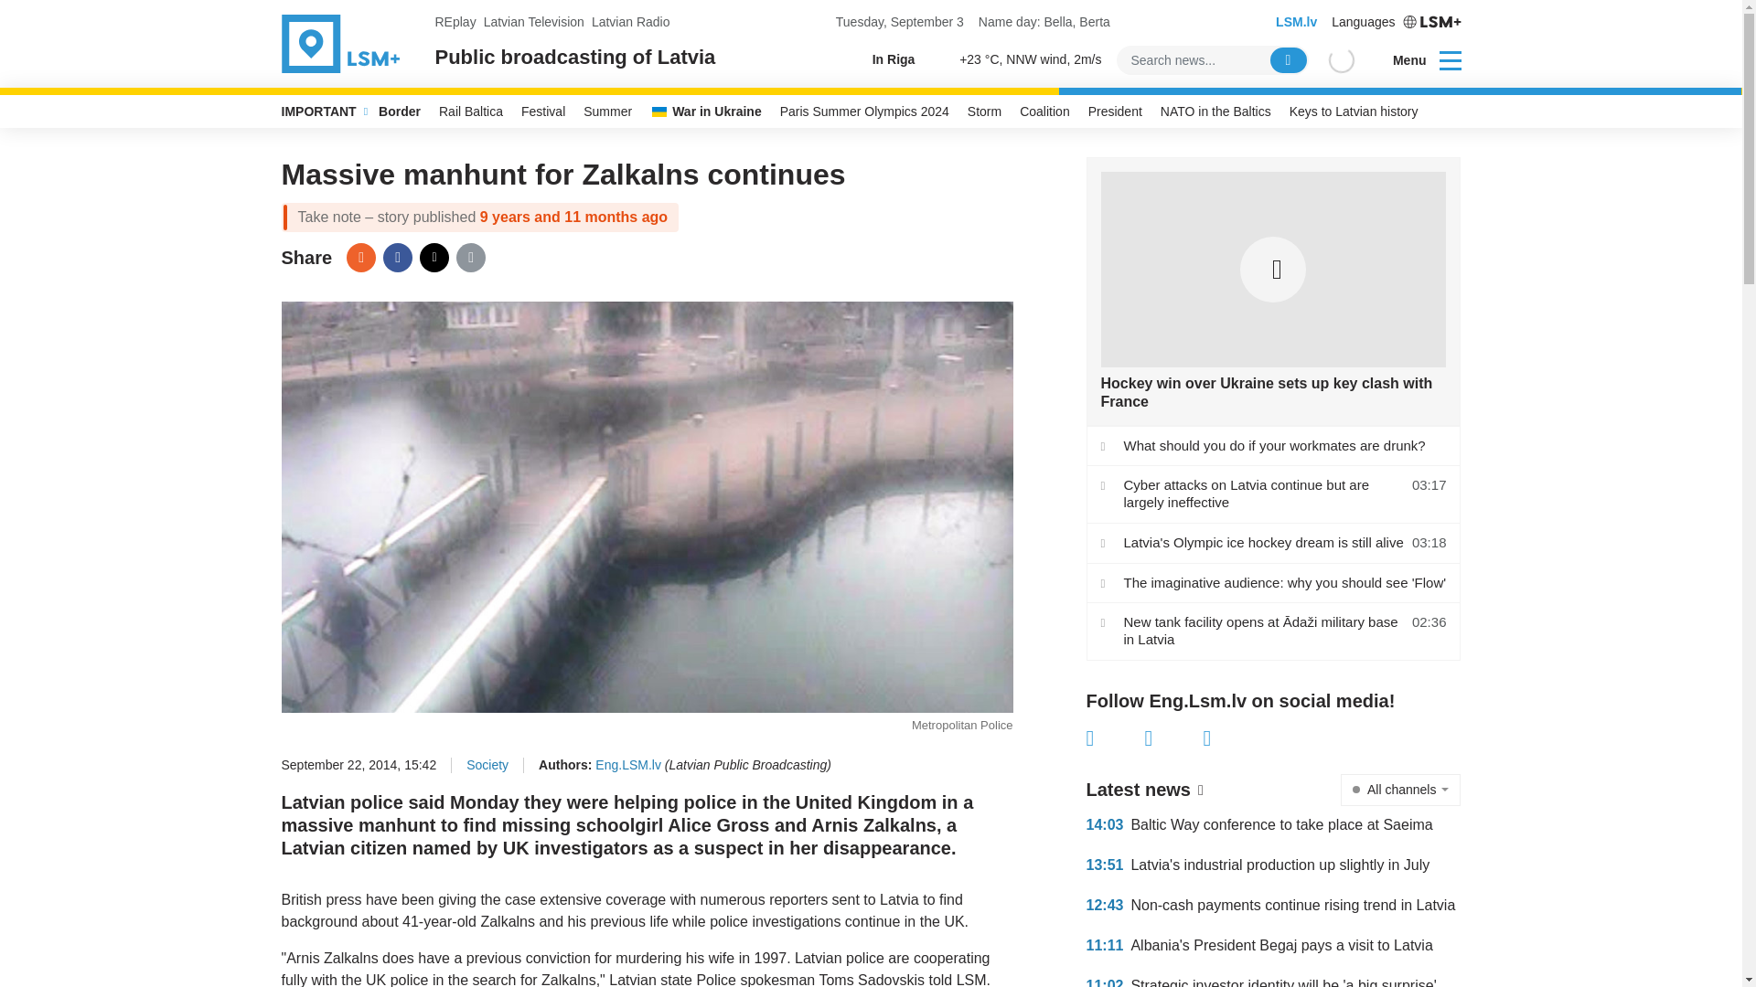  Describe the element at coordinates (1451, 58) in the screenshot. I see `Topics` at that location.